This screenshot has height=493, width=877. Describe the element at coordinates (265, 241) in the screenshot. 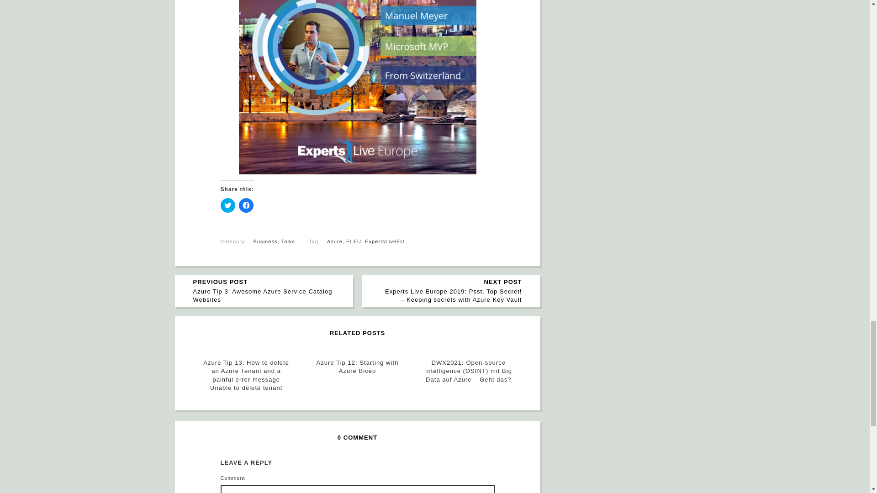

I see `Business` at that location.